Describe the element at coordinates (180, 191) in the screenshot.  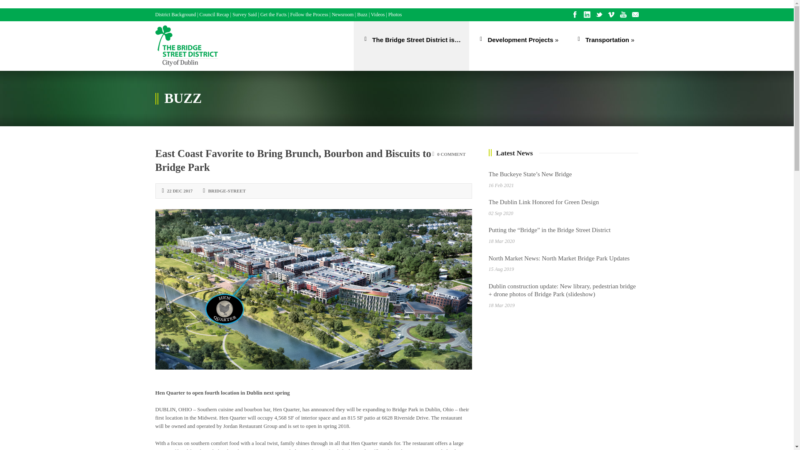
I see `22 DEC 2017` at that location.